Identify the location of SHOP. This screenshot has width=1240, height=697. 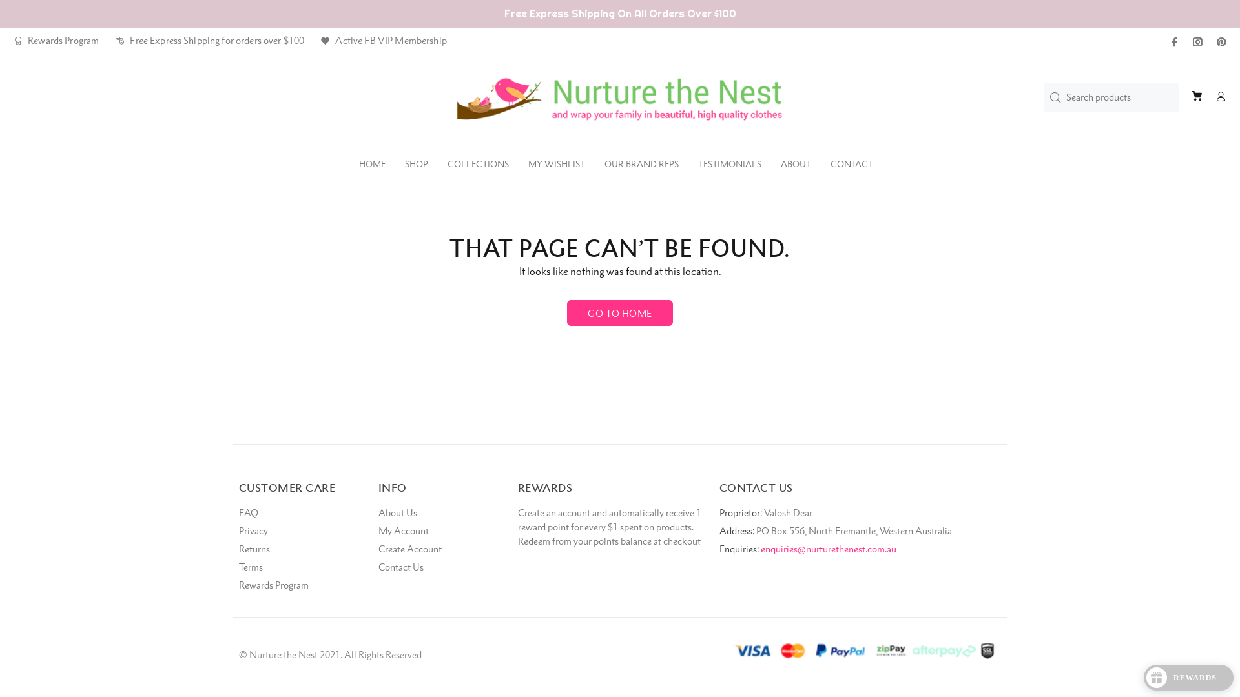
(417, 161).